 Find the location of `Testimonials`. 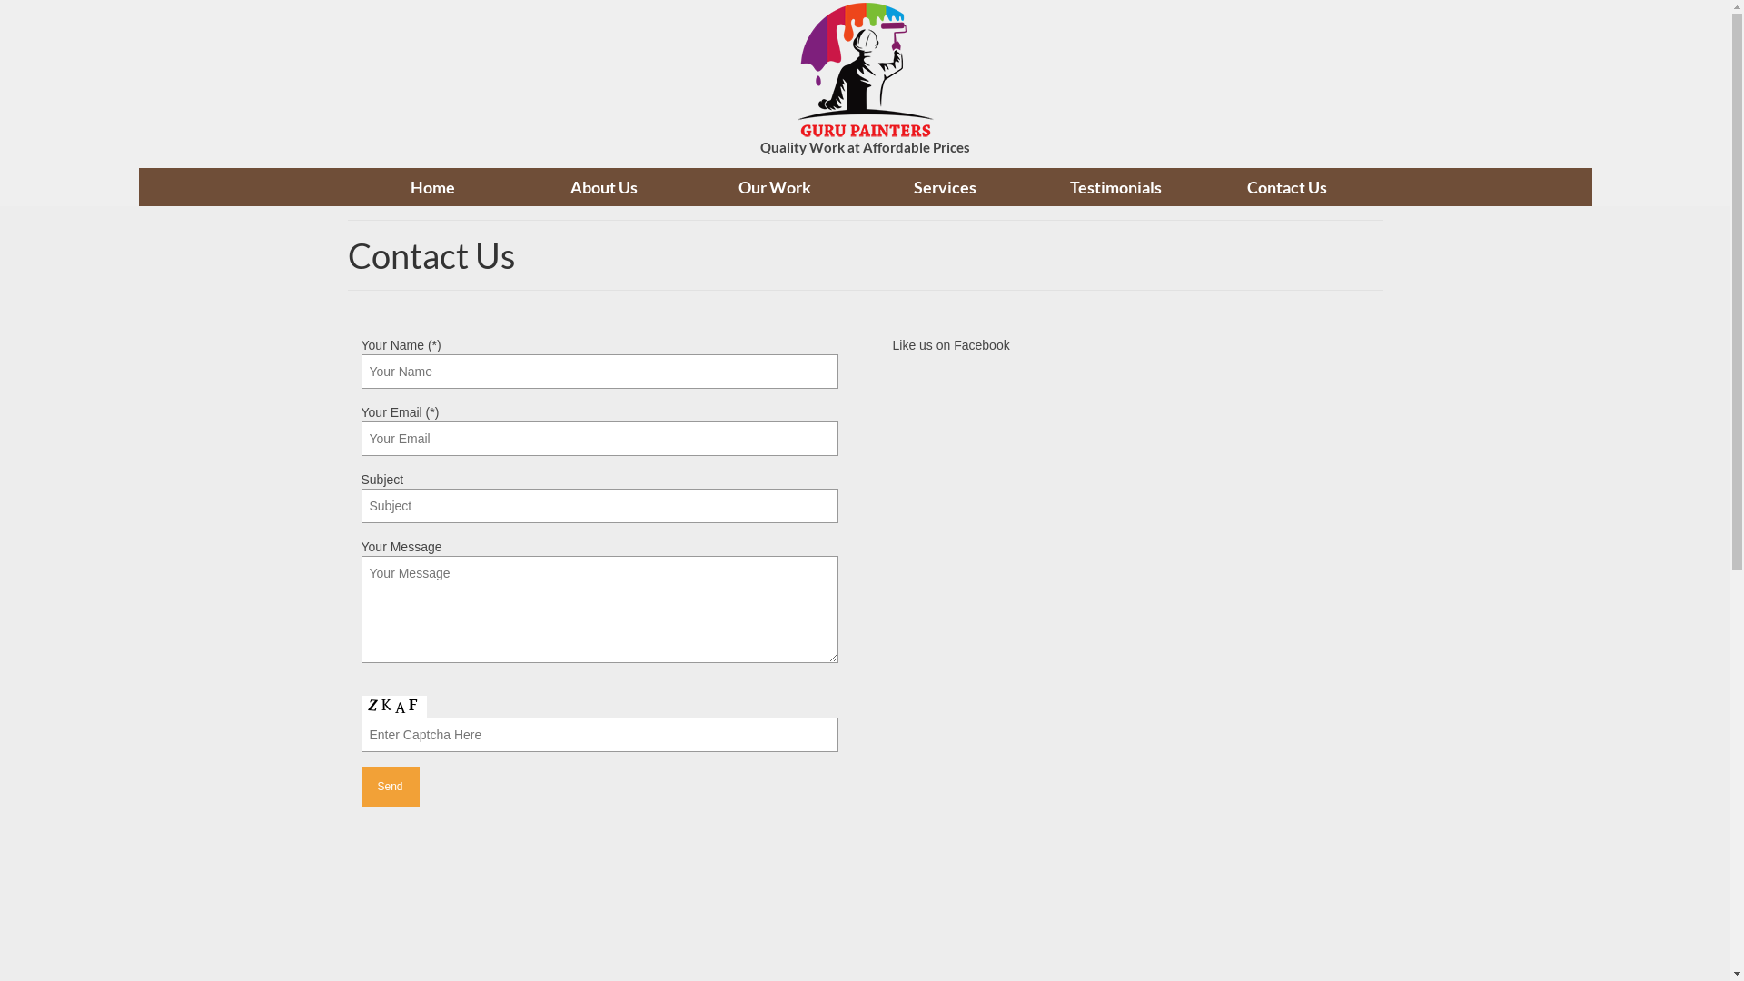

Testimonials is located at coordinates (1116, 187).